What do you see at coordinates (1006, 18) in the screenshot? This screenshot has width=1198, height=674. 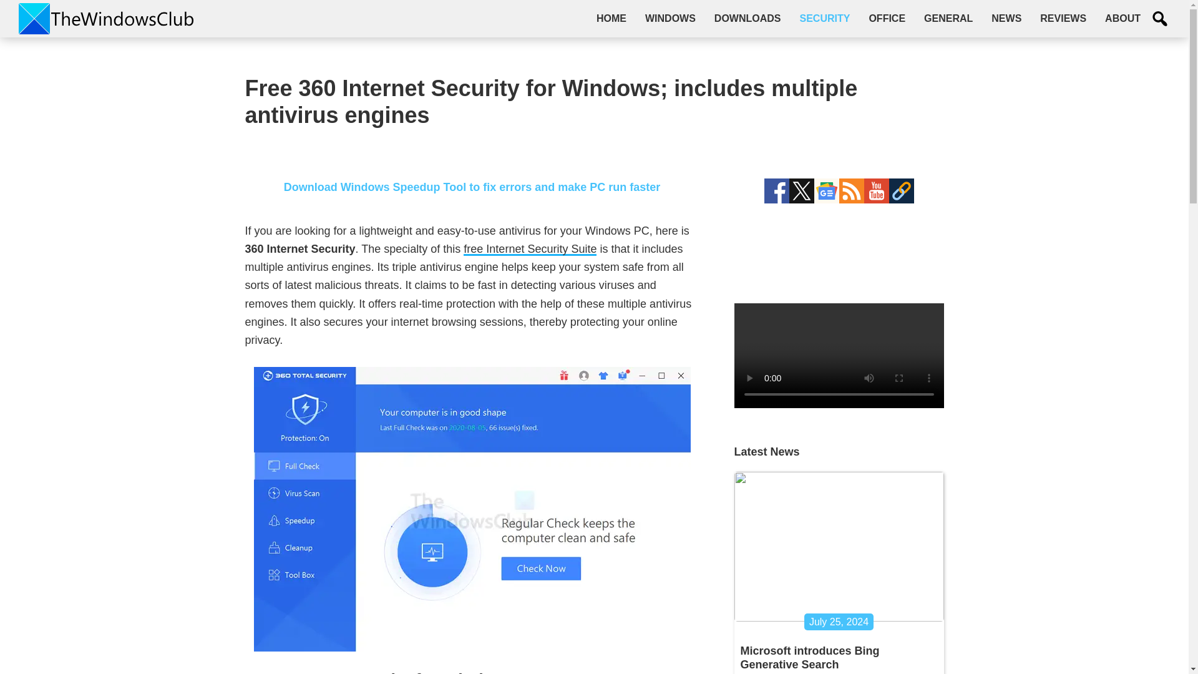 I see `NEWS` at bounding box center [1006, 18].